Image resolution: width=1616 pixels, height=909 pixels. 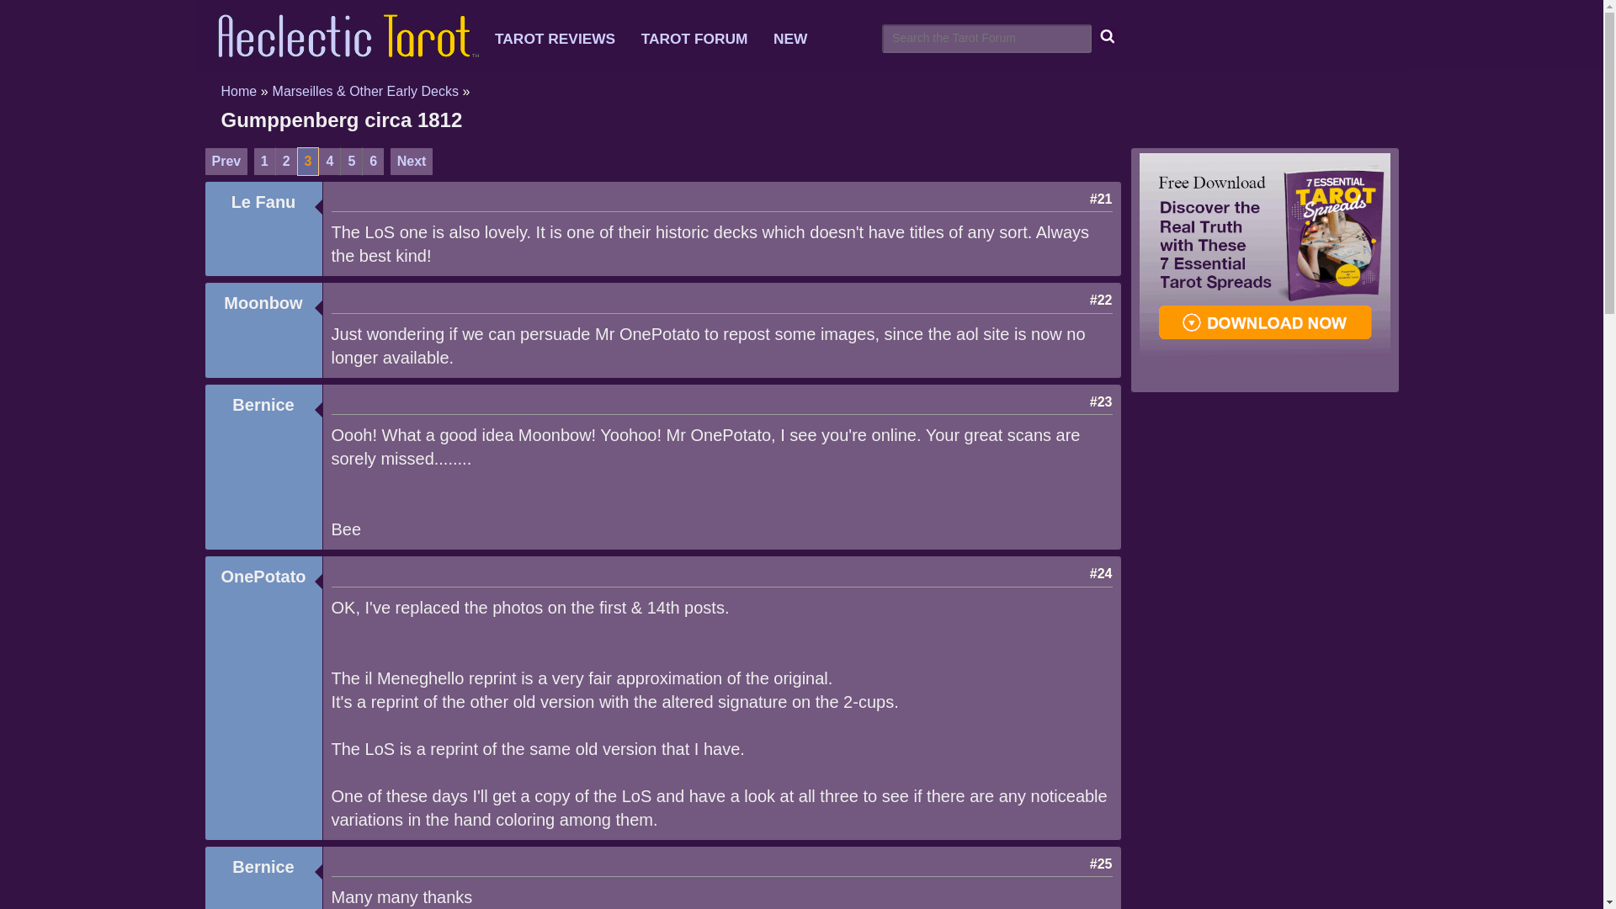 I want to click on NEW, so click(x=800, y=39).